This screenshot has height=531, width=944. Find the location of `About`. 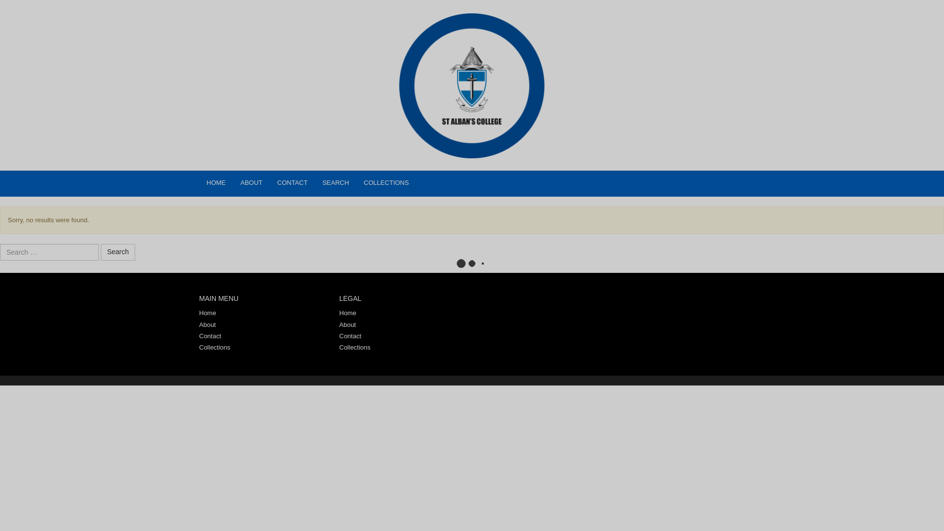

About is located at coordinates (252, 183).